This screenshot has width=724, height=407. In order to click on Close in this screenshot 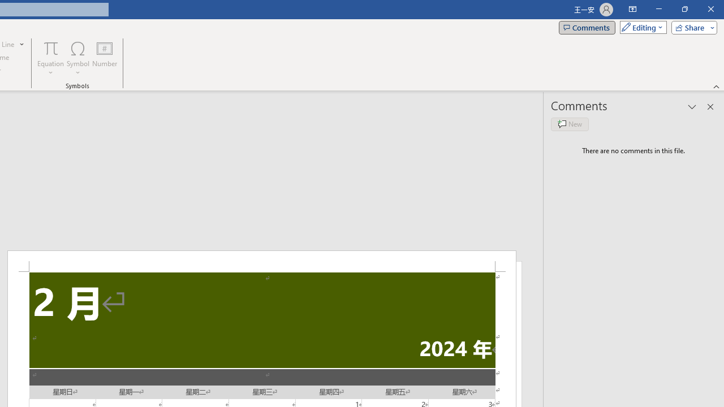, I will do `click(710, 9)`.